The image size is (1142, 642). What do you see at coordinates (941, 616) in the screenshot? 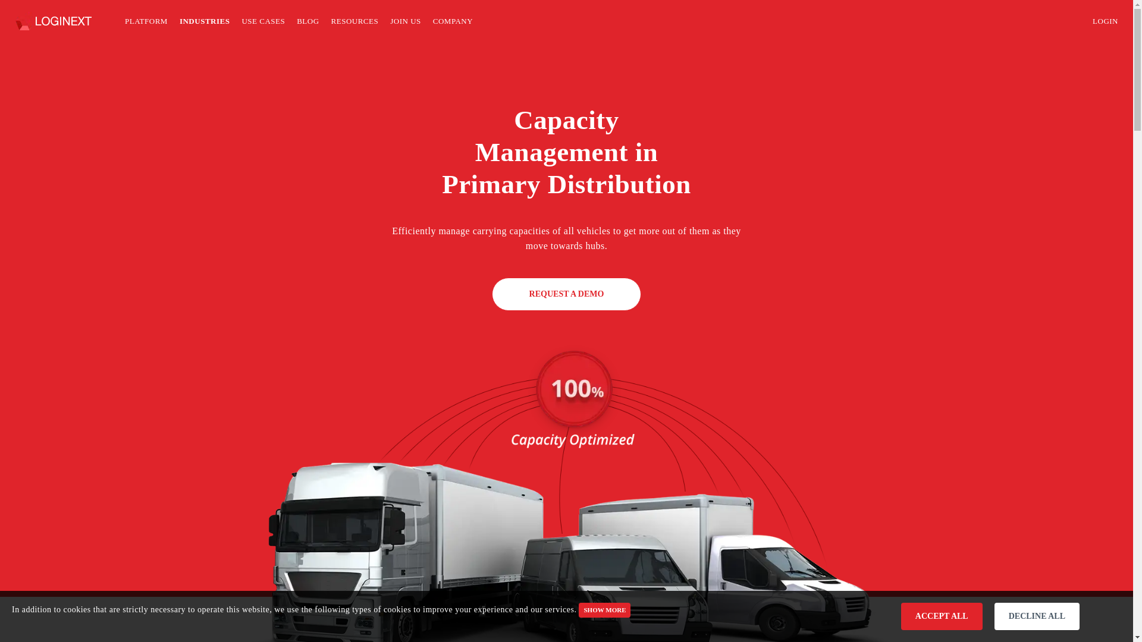
I see `ACCEPT ALL` at bounding box center [941, 616].